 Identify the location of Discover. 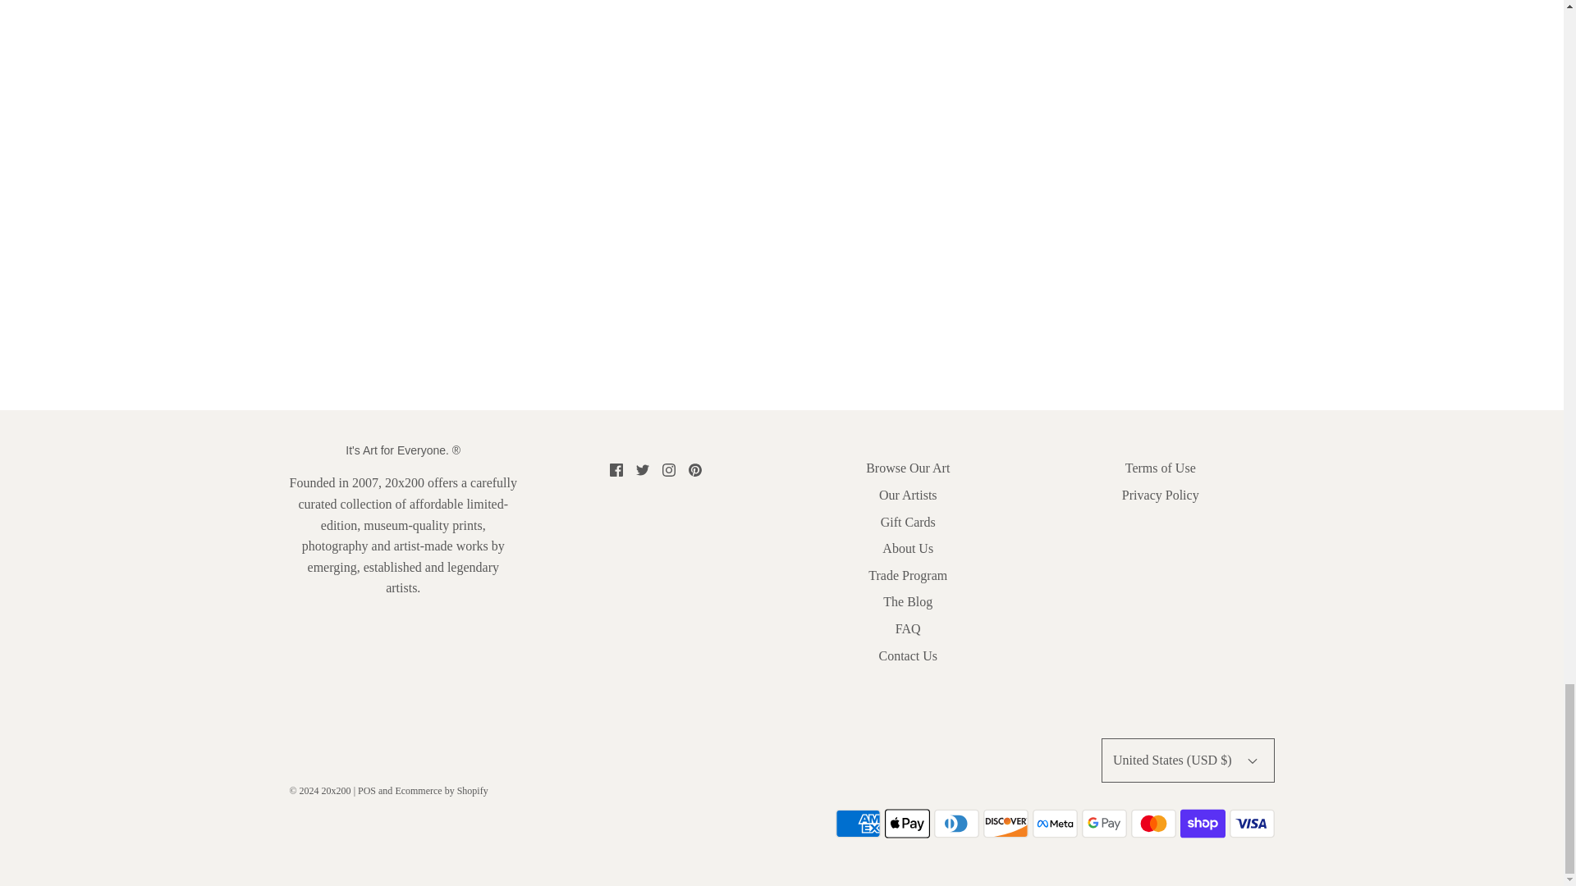
(1006, 823).